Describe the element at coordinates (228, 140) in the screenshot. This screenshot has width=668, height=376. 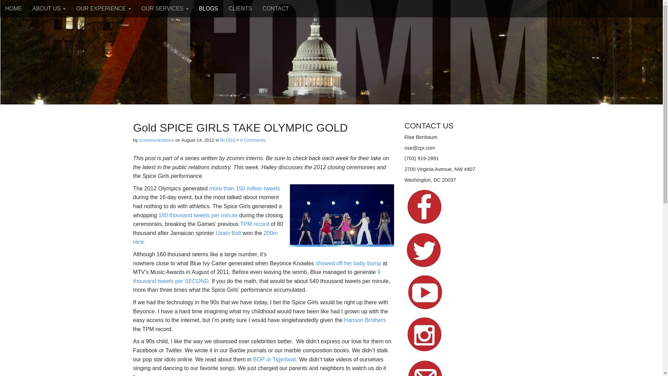
I see `BLOGS` at that location.